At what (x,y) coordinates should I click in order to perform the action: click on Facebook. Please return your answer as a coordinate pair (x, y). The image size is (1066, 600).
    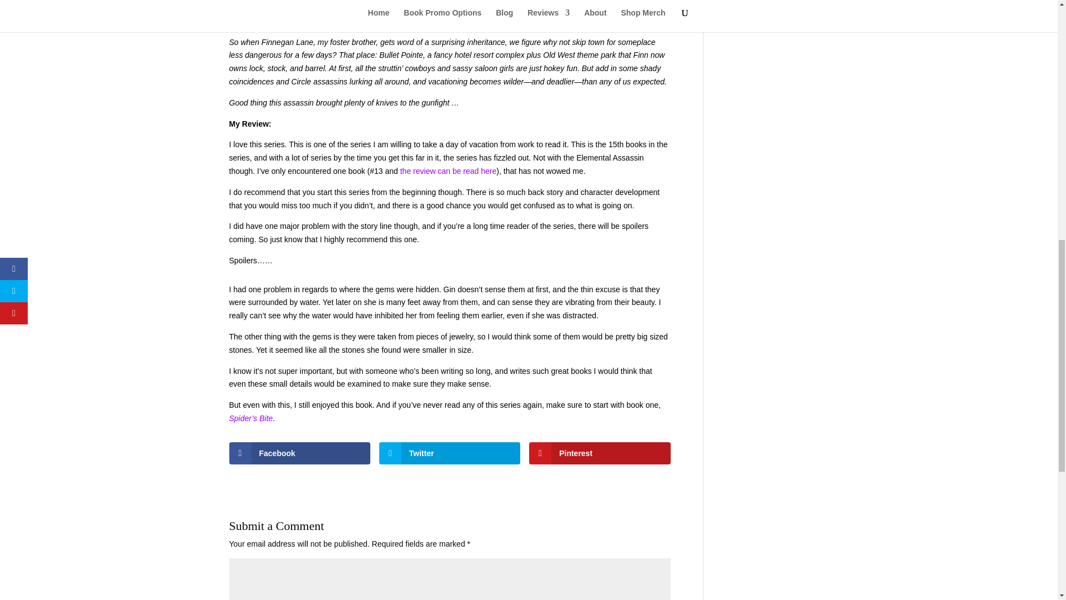
    Looking at the image, I should click on (299, 453).